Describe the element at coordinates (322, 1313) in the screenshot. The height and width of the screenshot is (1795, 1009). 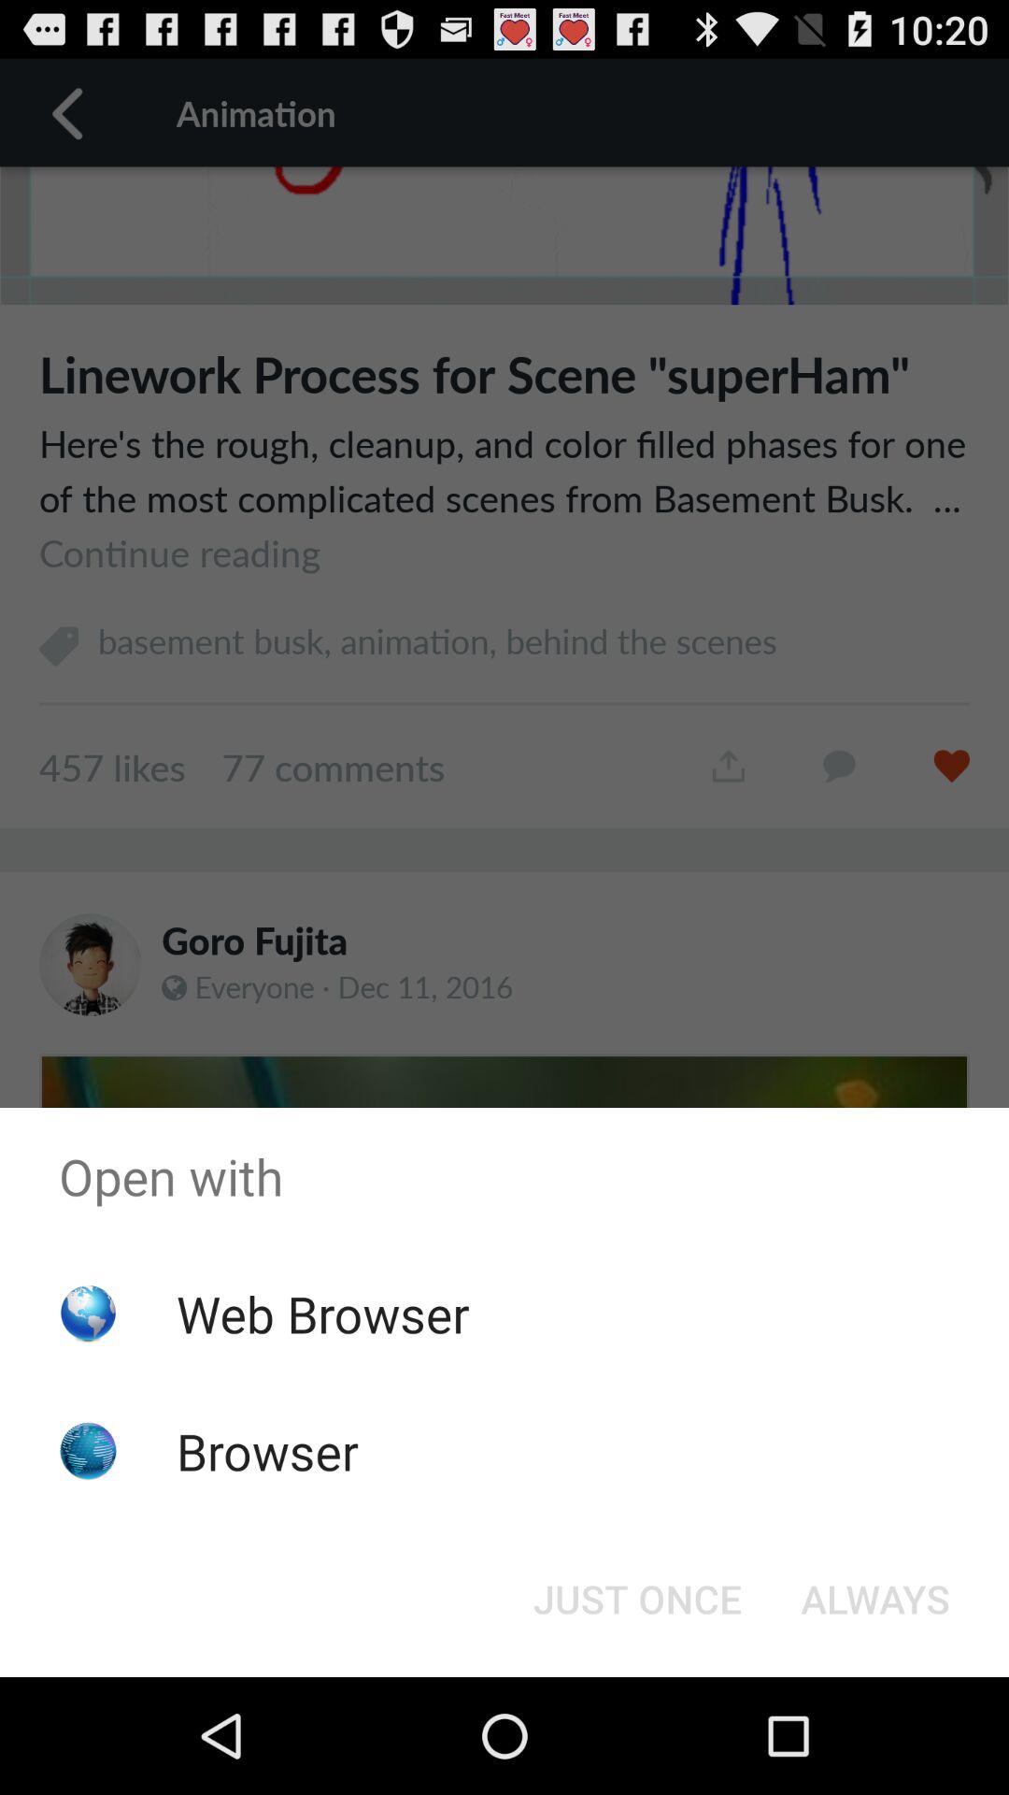
I see `select item below the open with item` at that location.